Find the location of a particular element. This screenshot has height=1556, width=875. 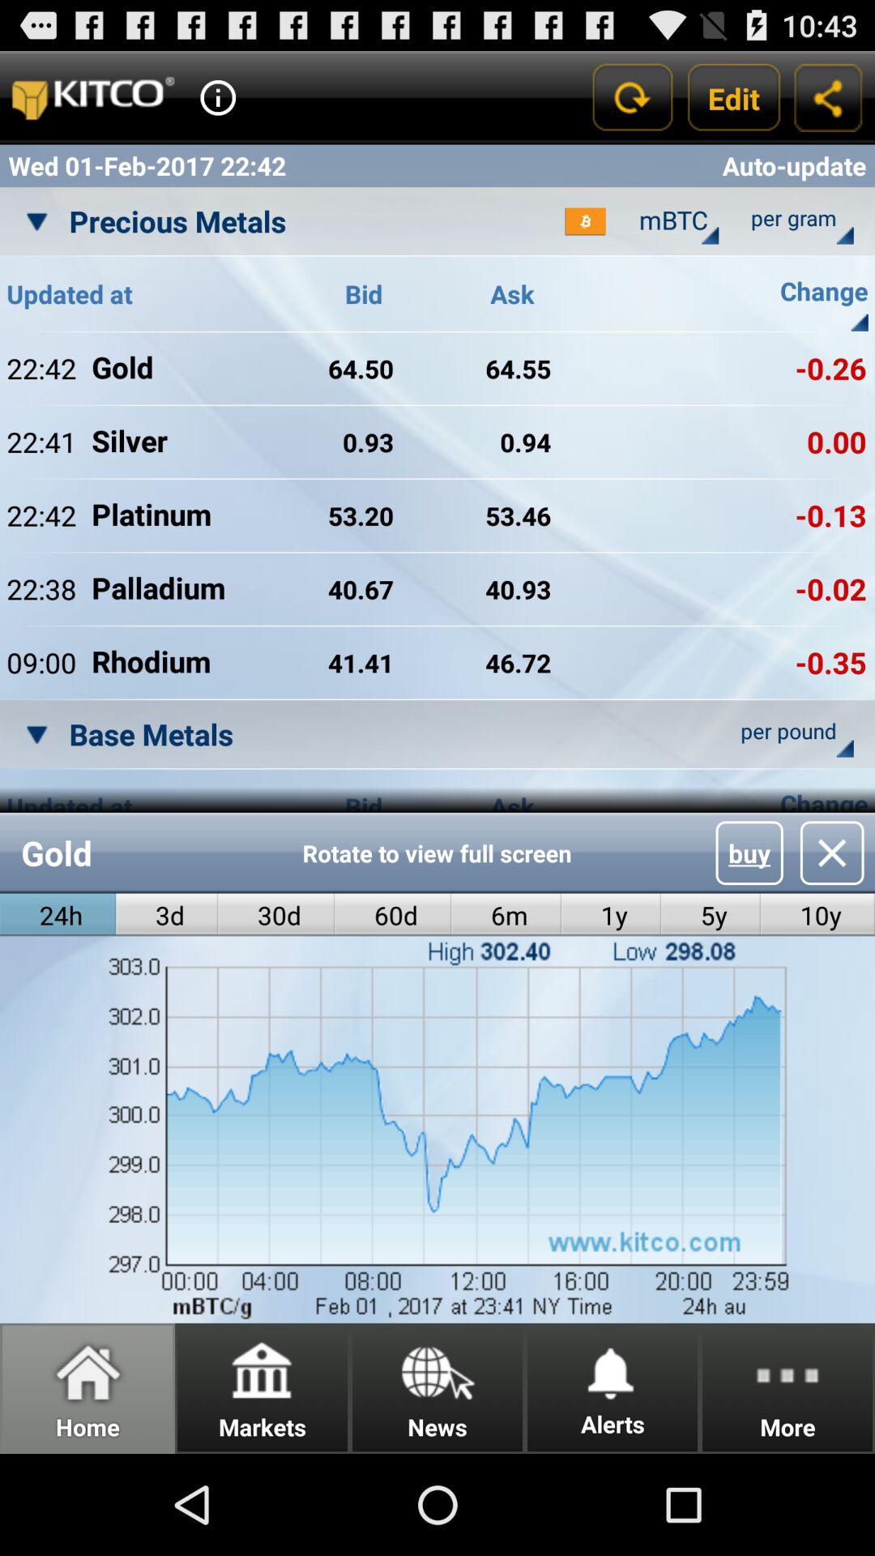

turn off the radio button to the right of 60d radio button is located at coordinates (506, 914).